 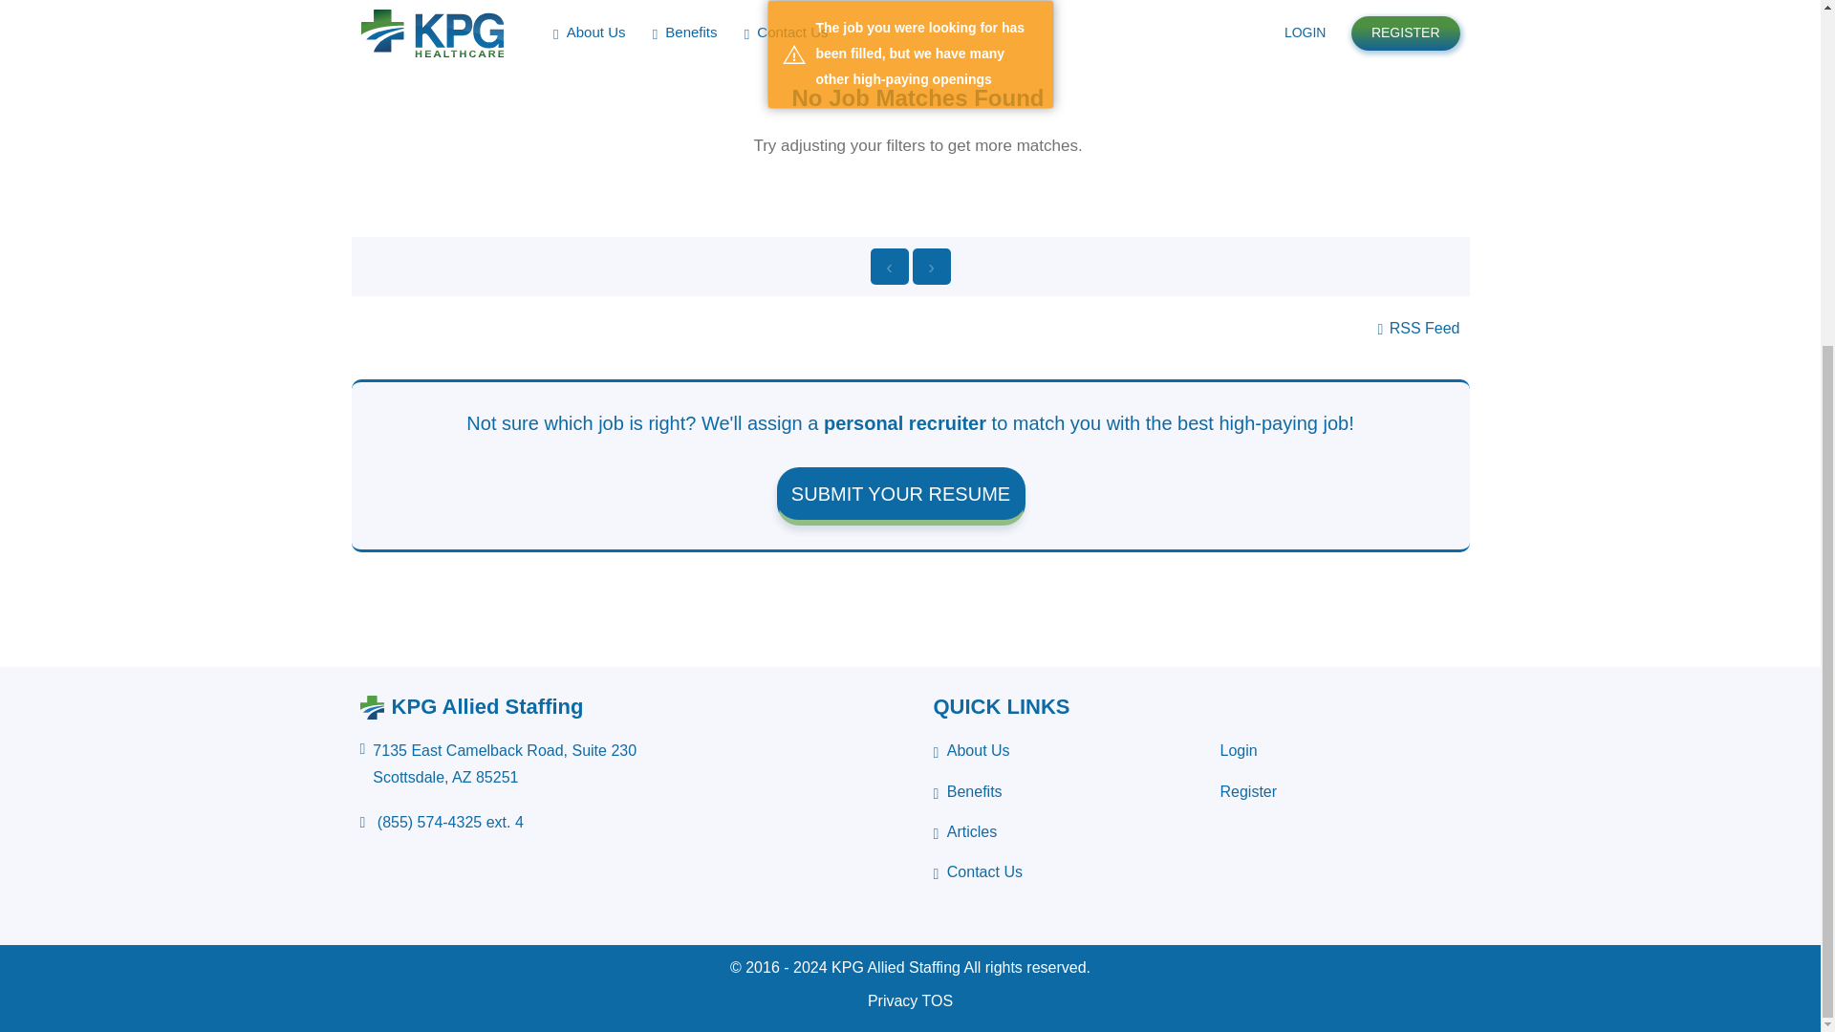 What do you see at coordinates (963, 832) in the screenshot?
I see `Articles` at bounding box center [963, 832].